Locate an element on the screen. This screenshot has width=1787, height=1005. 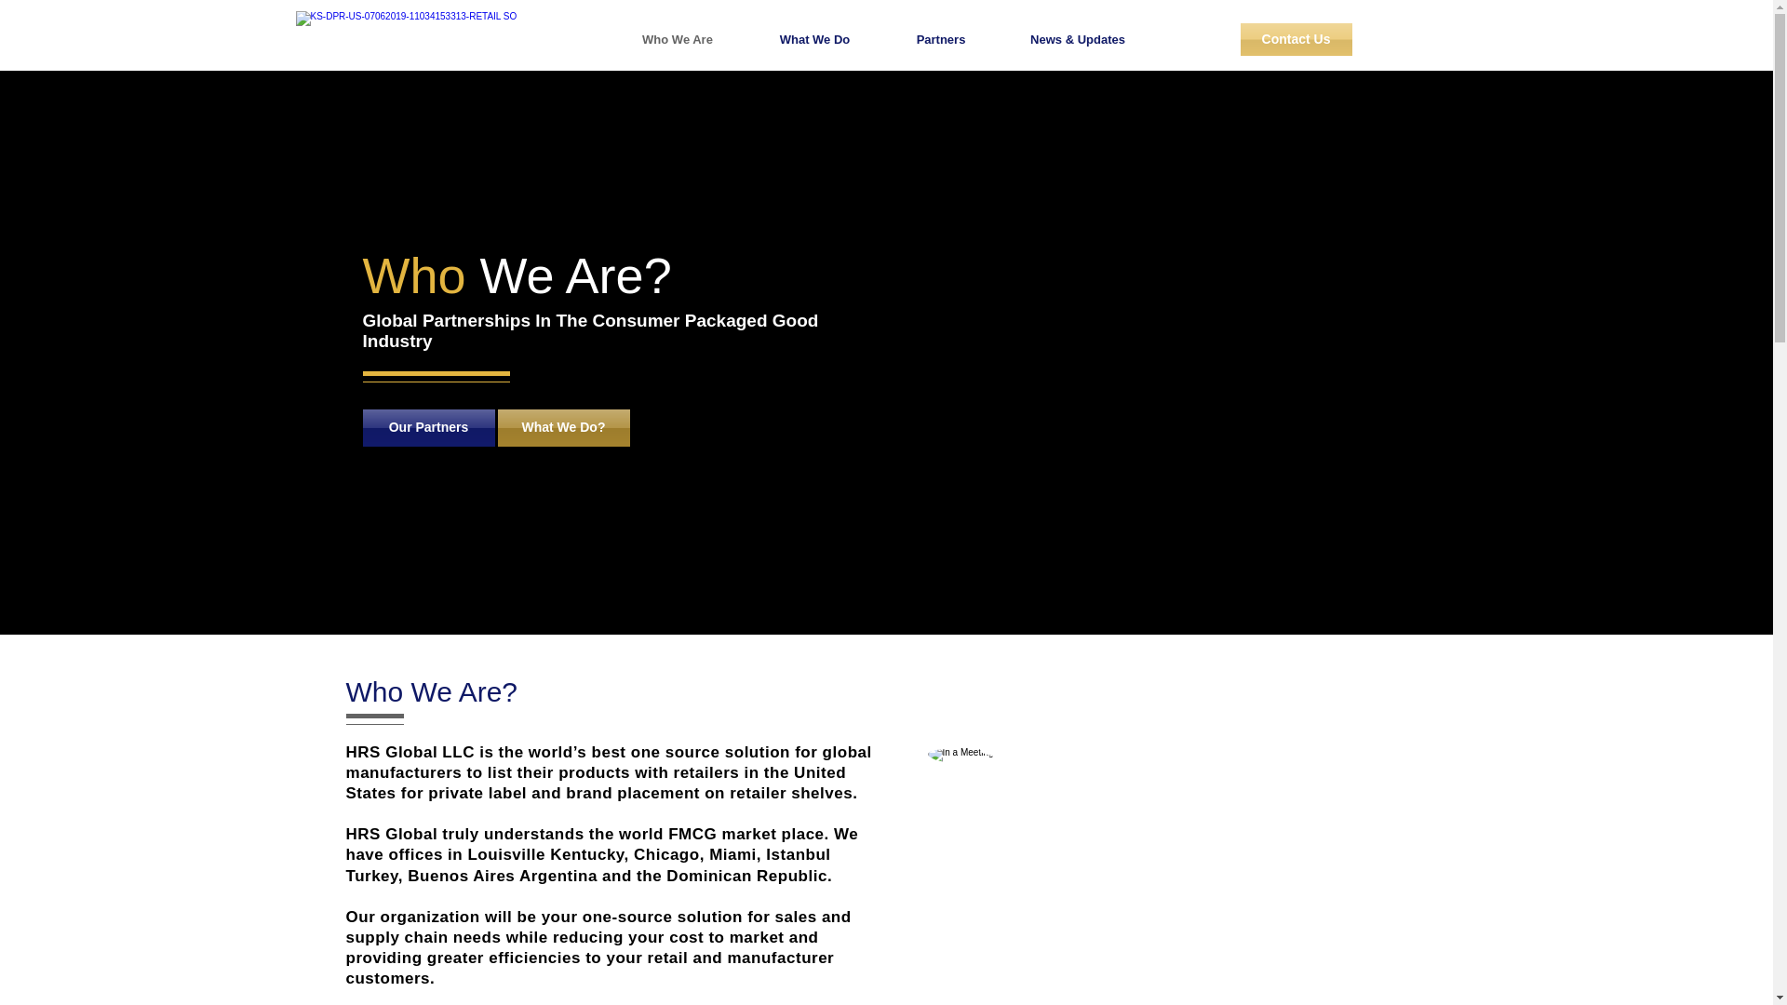
Our Partners is located at coordinates (428, 427).